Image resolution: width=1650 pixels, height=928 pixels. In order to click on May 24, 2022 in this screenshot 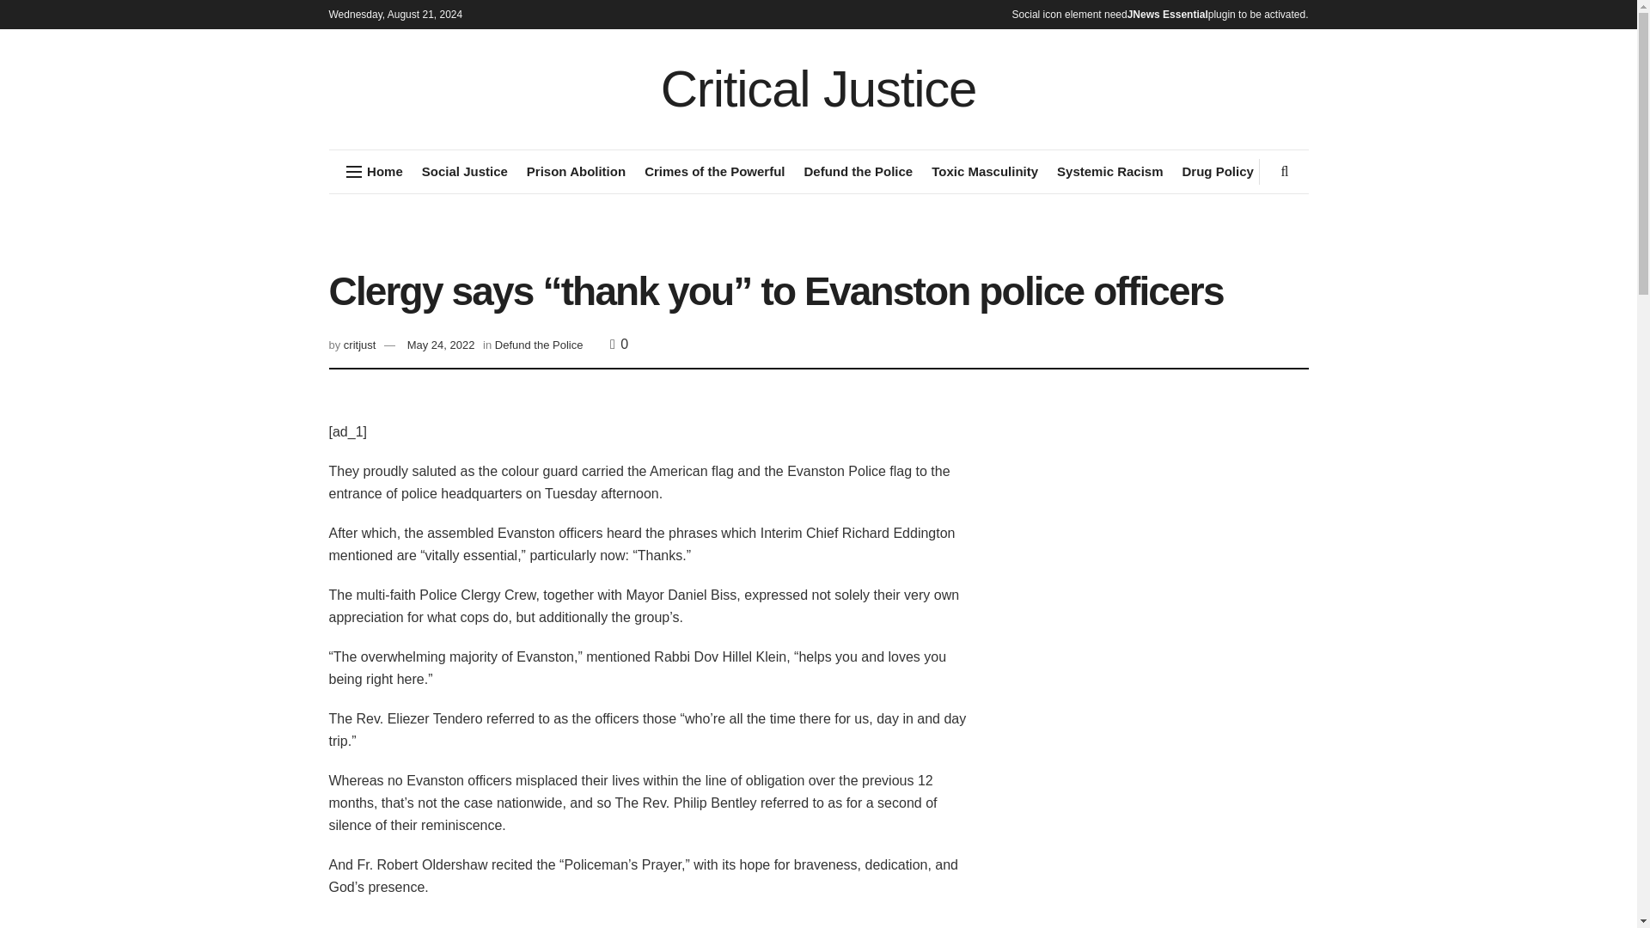, I will do `click(441, 345)`.